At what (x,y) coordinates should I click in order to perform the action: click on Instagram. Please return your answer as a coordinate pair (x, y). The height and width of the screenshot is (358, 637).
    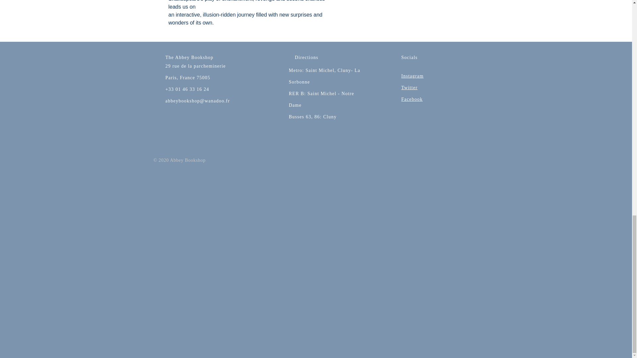
    Looking at the image, I should click on (412, 76).